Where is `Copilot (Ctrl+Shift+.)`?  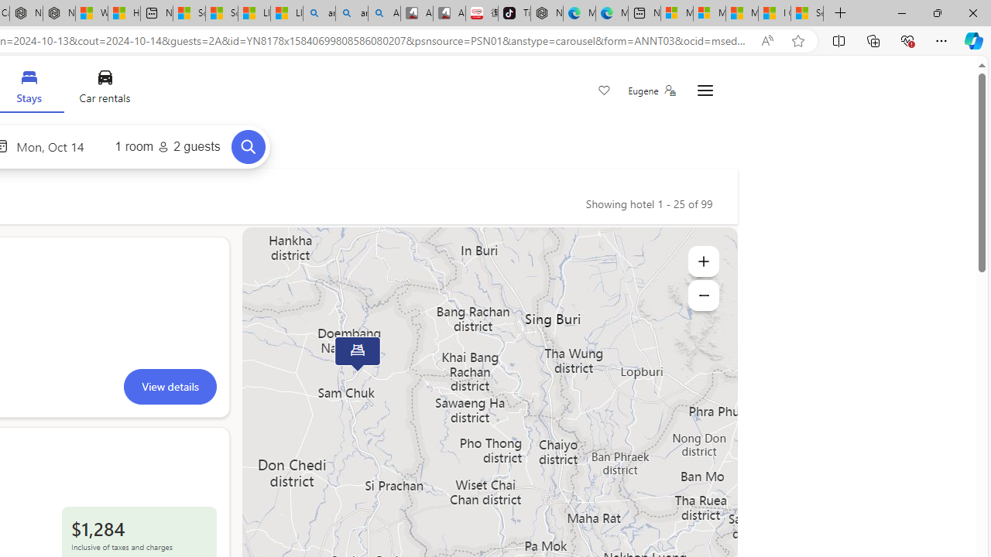 Copilot (Ctrl+Shift+.) is located at coordinates (974, 40).